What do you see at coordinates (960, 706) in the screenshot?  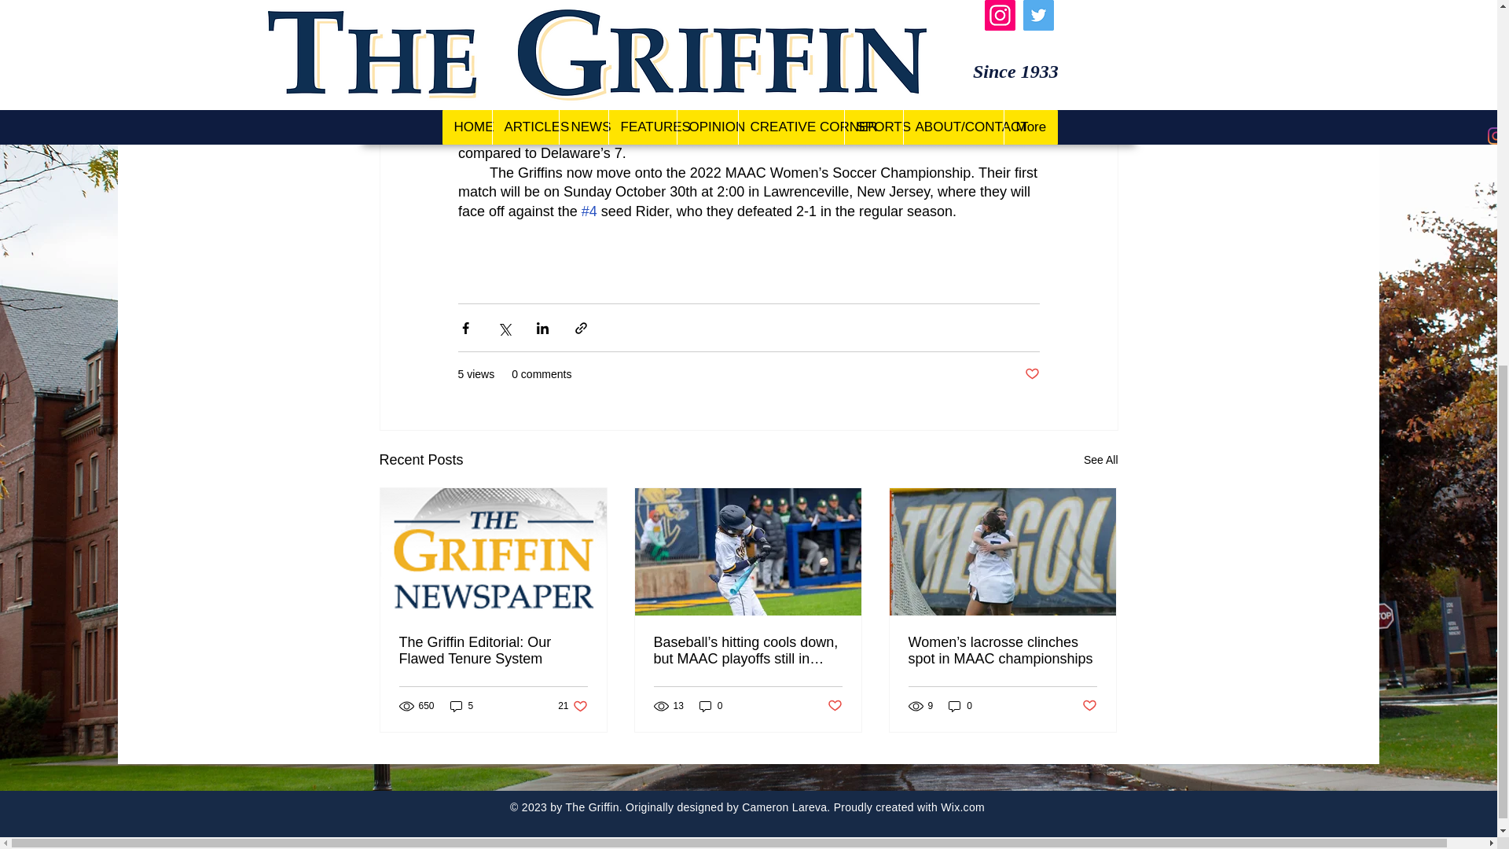 I see `0` at bounding box center [960, 706].